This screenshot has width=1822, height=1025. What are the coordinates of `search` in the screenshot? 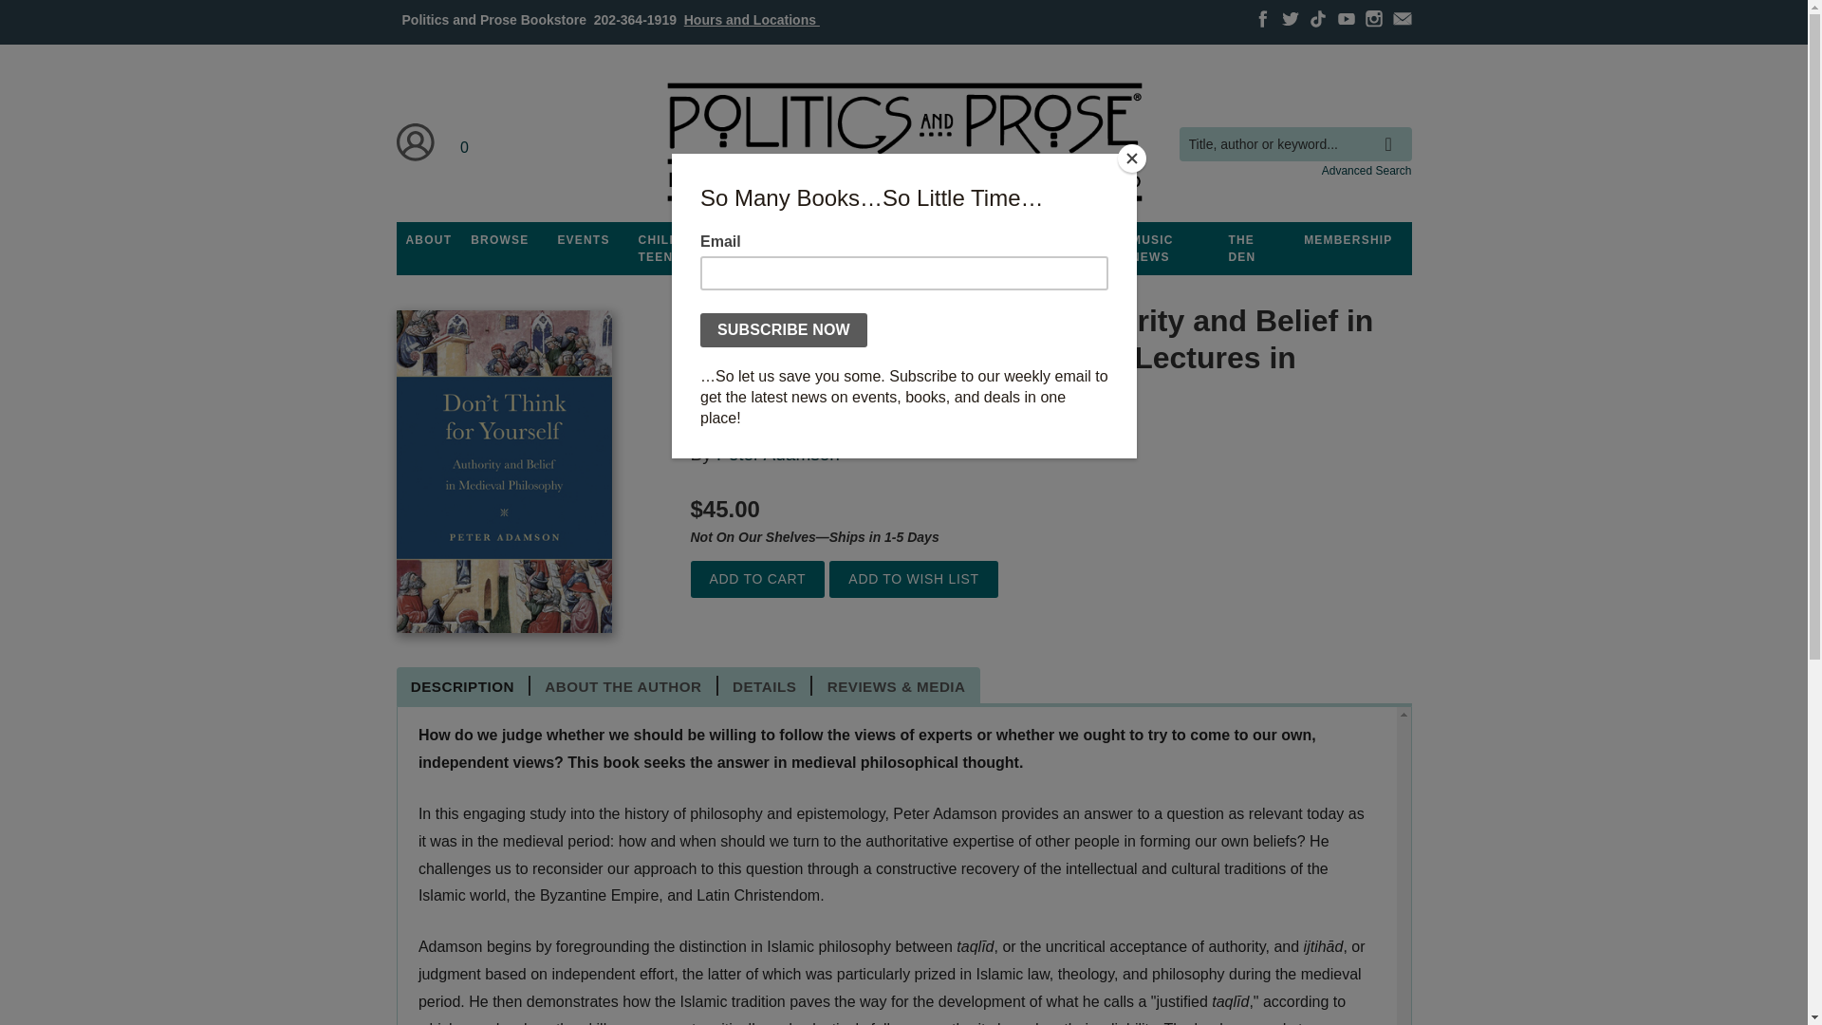 It's located at (1393, 130).